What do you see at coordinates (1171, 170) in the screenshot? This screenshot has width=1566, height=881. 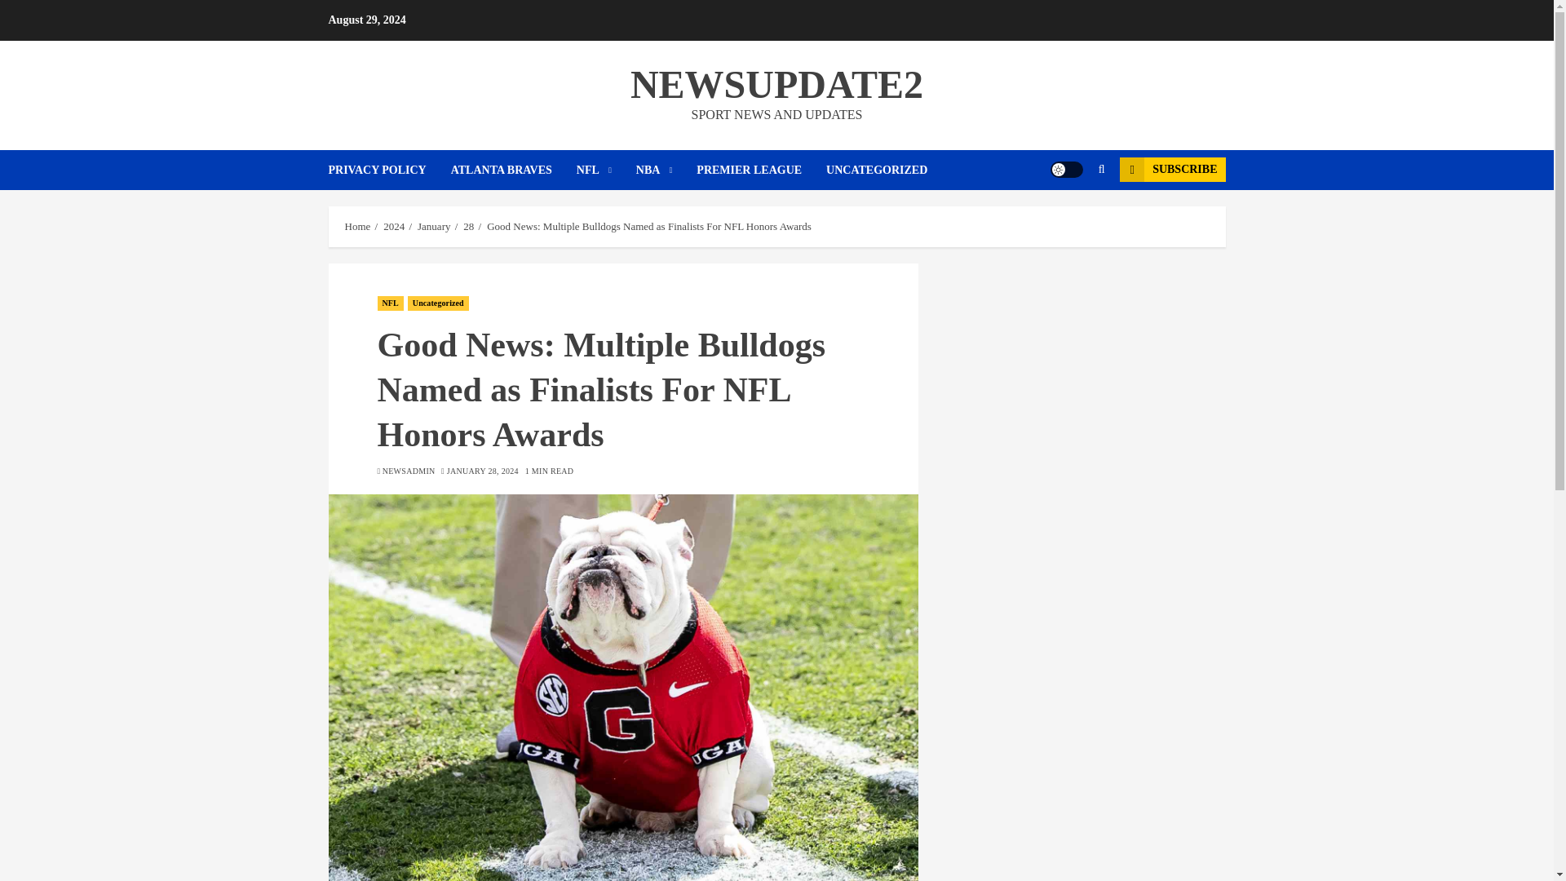 I see `SUBSCRIBE` at bounding box center [1171, 170].